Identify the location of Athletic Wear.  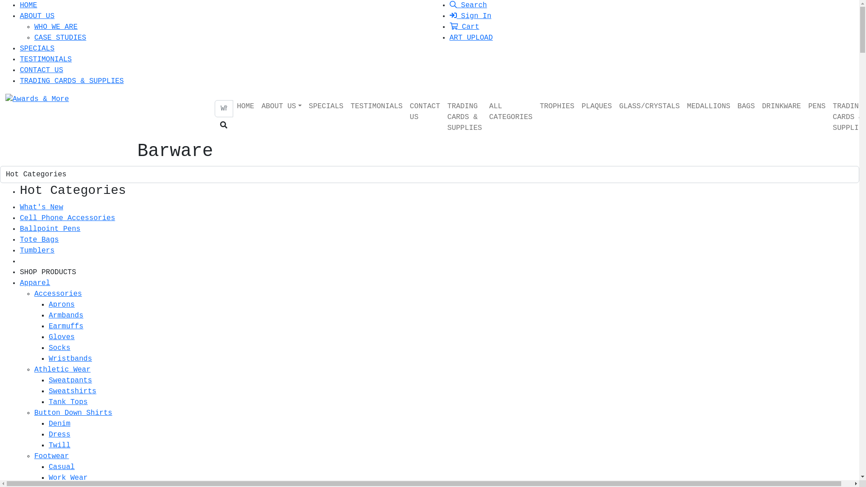
(62, 370).